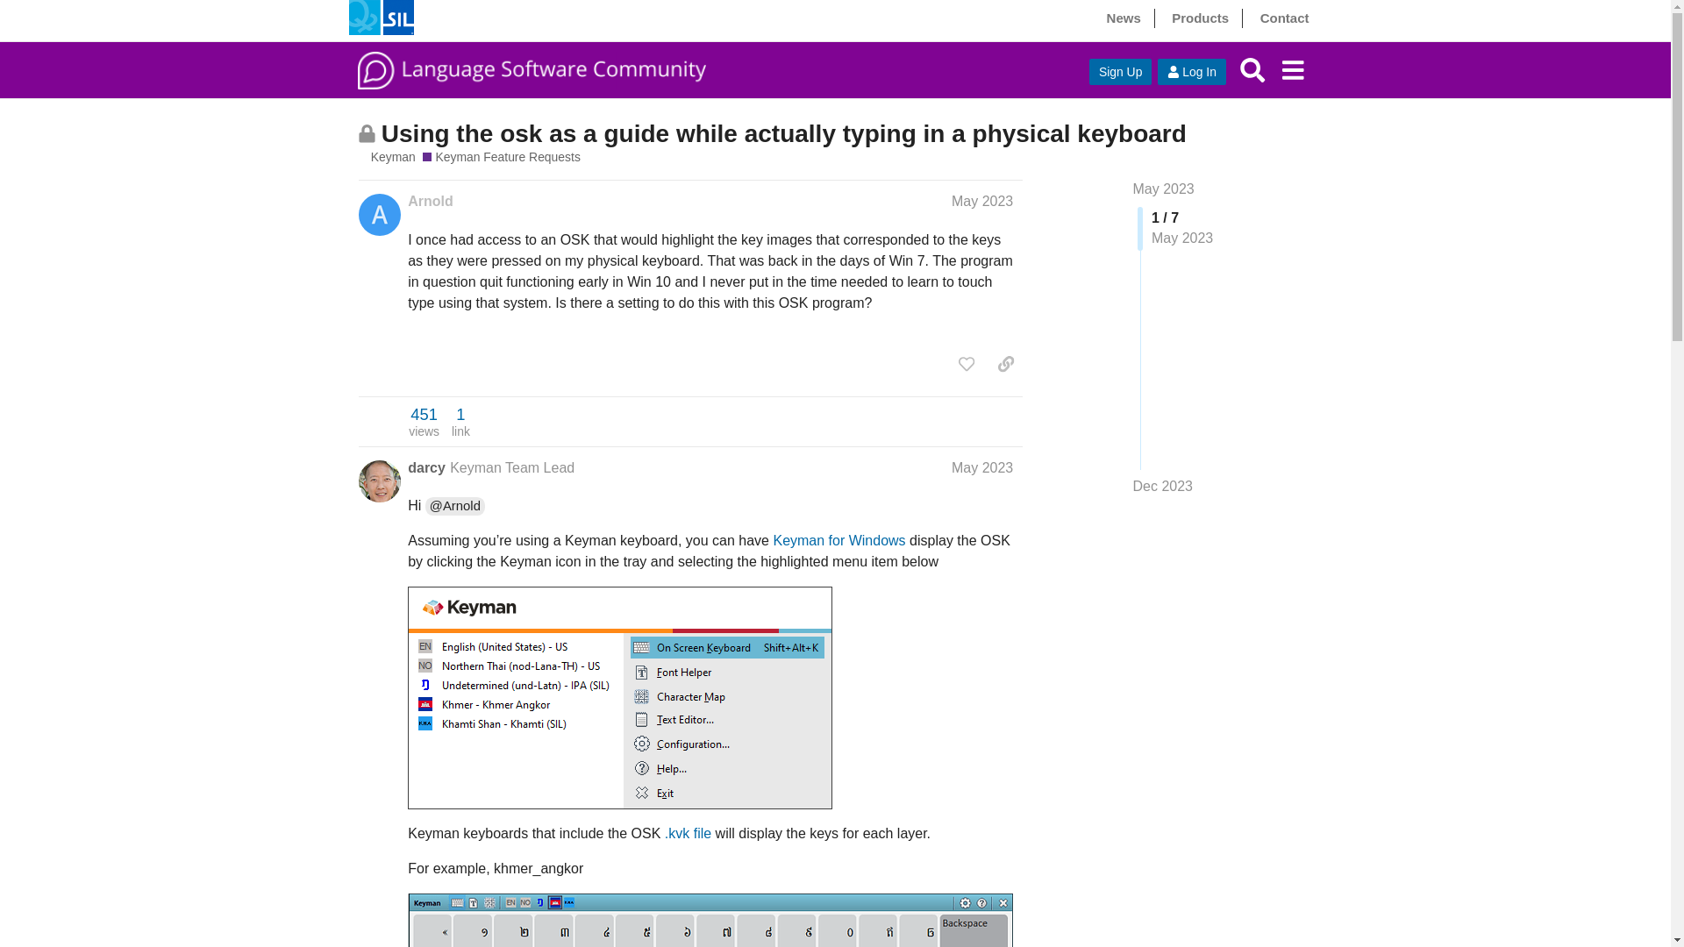  Describe the element at coordinates (502, 157) in the screenshot. I see `Keyman Feature Requests` at that location.